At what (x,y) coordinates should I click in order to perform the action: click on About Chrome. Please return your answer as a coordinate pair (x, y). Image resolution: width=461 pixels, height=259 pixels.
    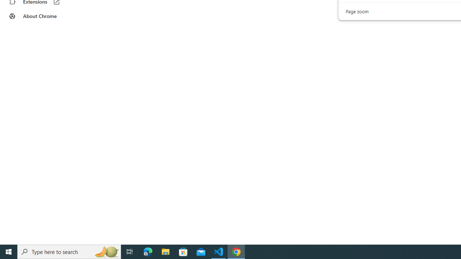
    Looking at the image, I should click on (45, 16).